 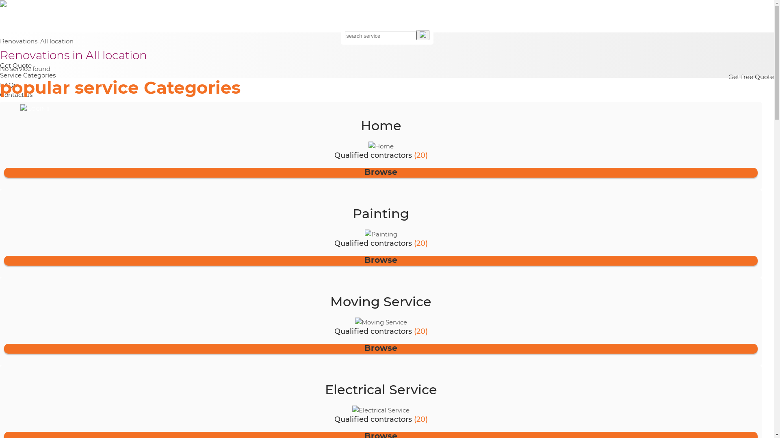 What do you see at coordinates (16, 66) in the screenshot?
I see `Get Quote` at bounding box center [16, 66].